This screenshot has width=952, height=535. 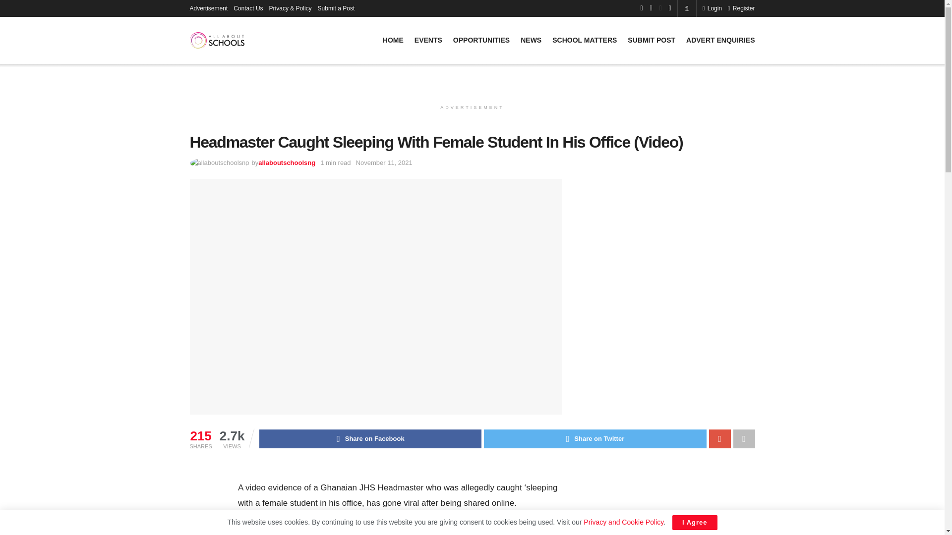 I want to click on ADVERT ENQUIRIES, so click(x=720, y=40).